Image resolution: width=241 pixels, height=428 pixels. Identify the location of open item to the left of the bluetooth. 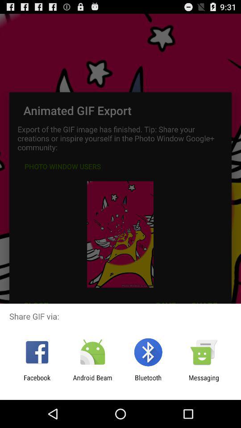
(92, 382).